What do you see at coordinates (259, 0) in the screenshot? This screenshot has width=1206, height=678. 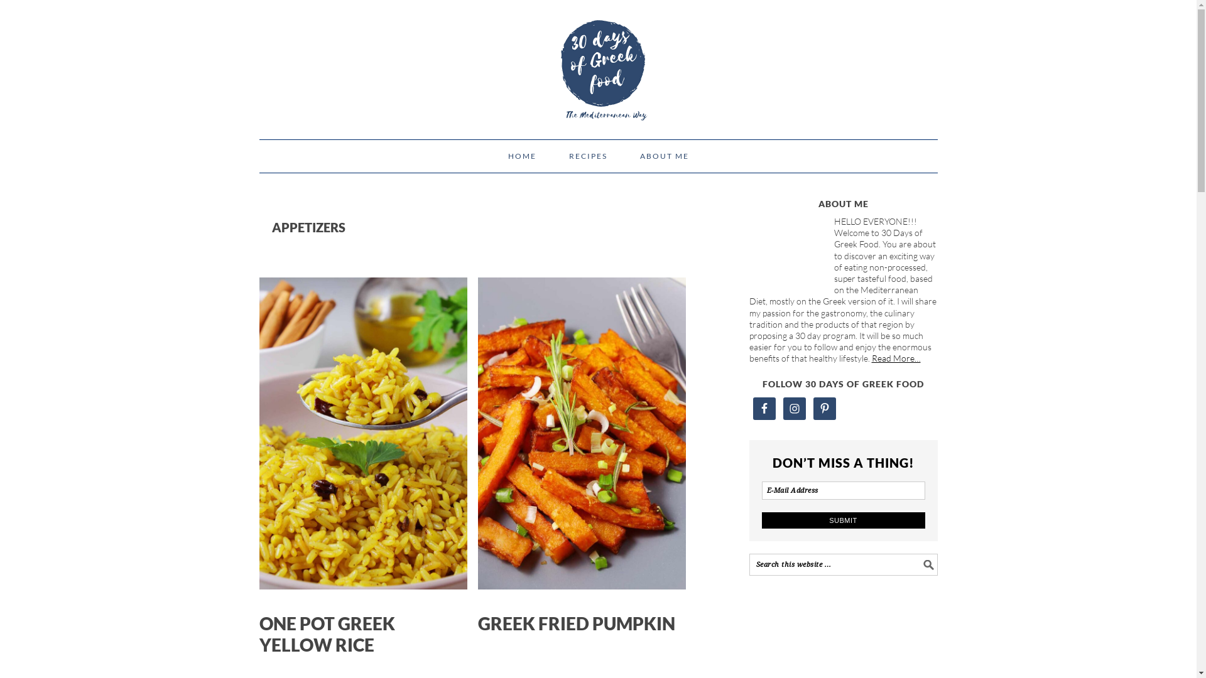 I see `Skip to primary navigation` at bounding box center [259, 0].